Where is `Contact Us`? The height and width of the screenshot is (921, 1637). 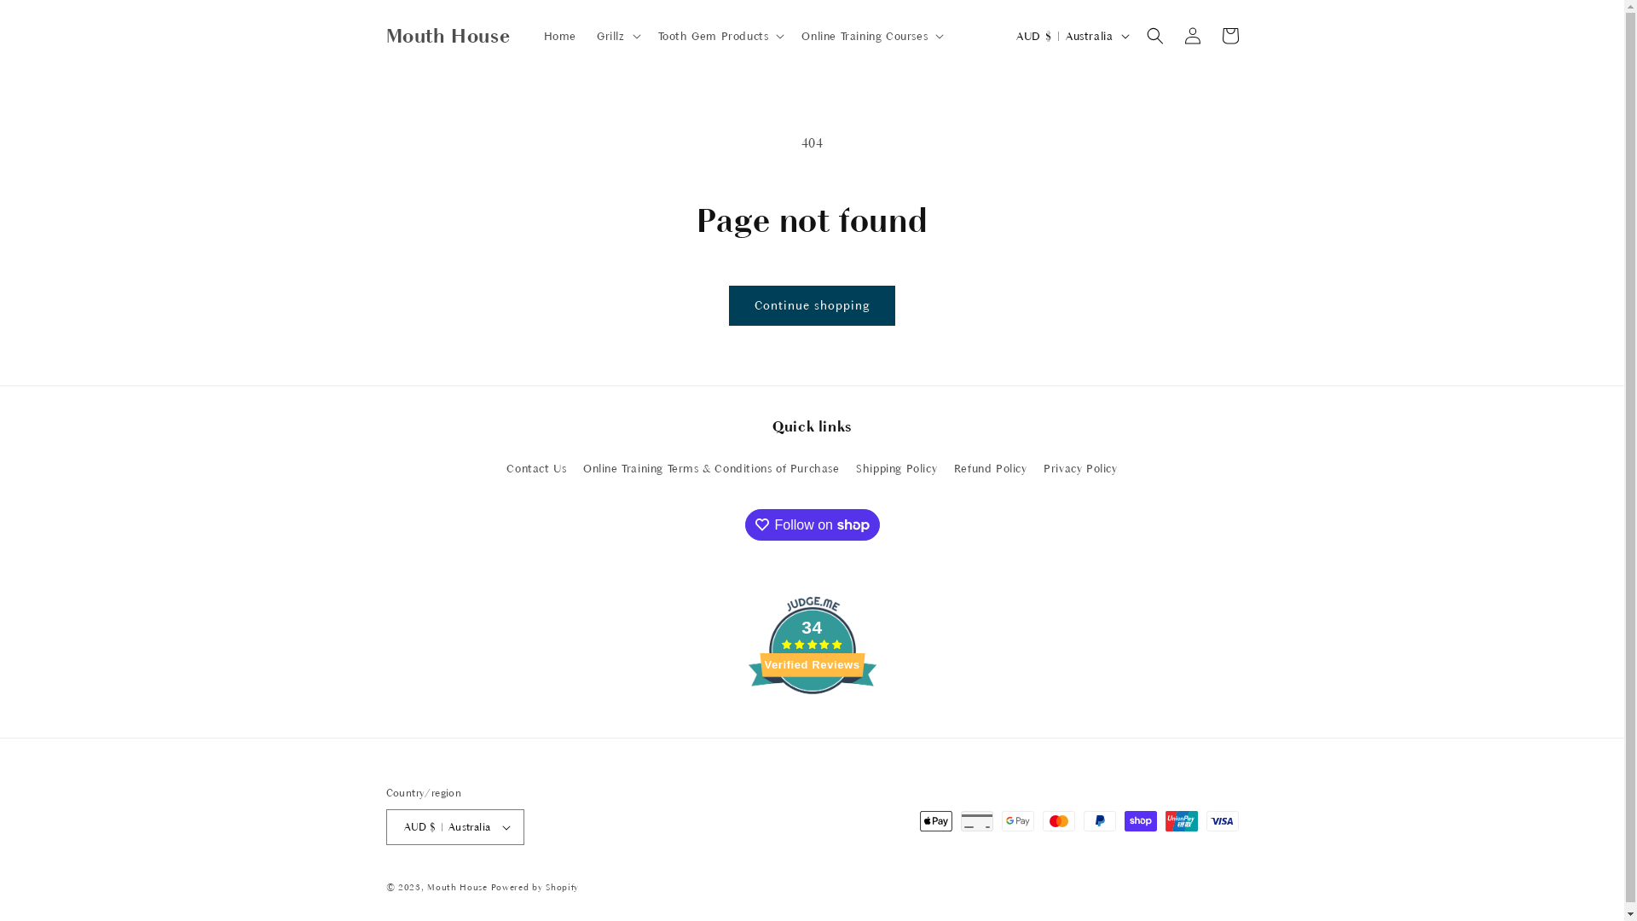
Contact Us is located at coordinates (536, 471).